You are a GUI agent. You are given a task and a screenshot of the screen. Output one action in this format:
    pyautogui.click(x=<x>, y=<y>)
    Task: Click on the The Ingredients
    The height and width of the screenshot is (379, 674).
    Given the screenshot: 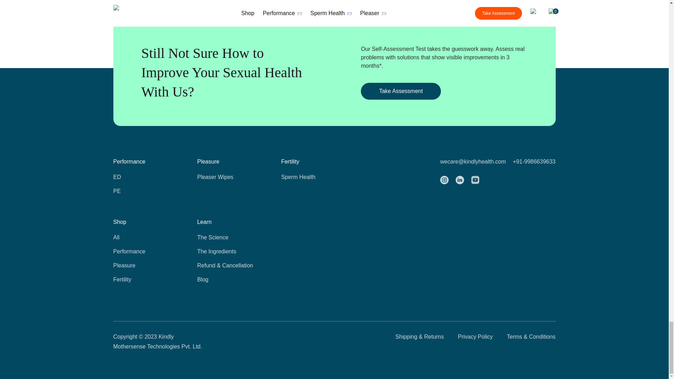 What is the action you would take?
    pyautogui.click(x=225, y=252)
    